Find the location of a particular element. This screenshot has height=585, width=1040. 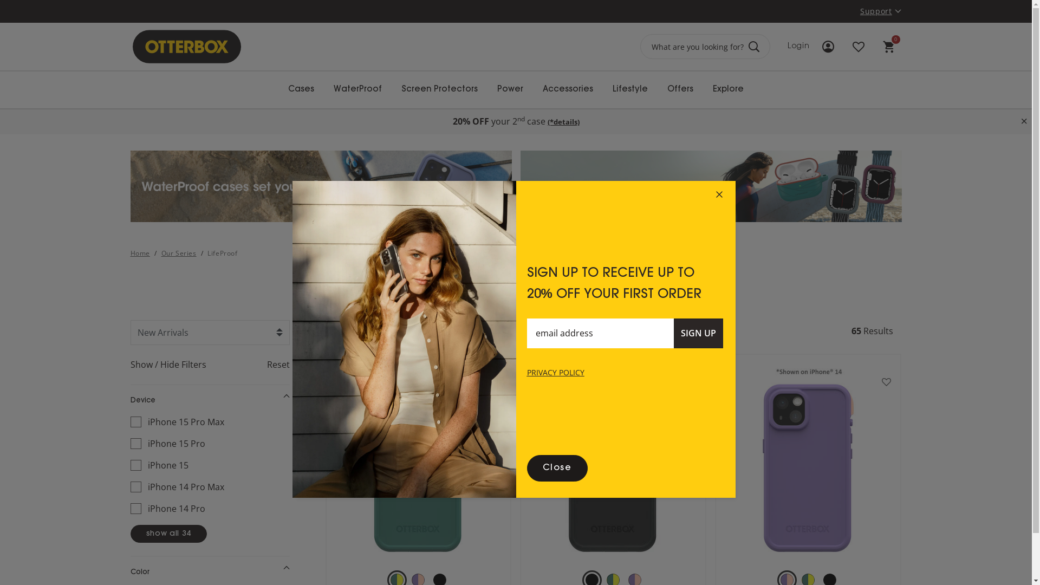

Cases is located at coordinates (301, 90).